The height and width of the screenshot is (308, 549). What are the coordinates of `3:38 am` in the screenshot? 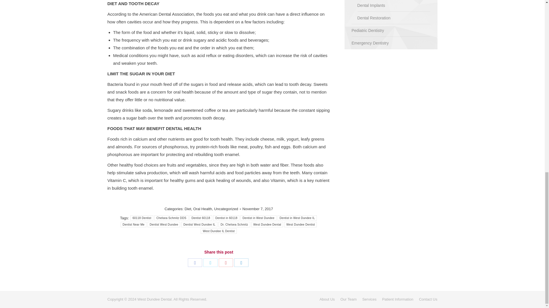 It's located at (258, 209).